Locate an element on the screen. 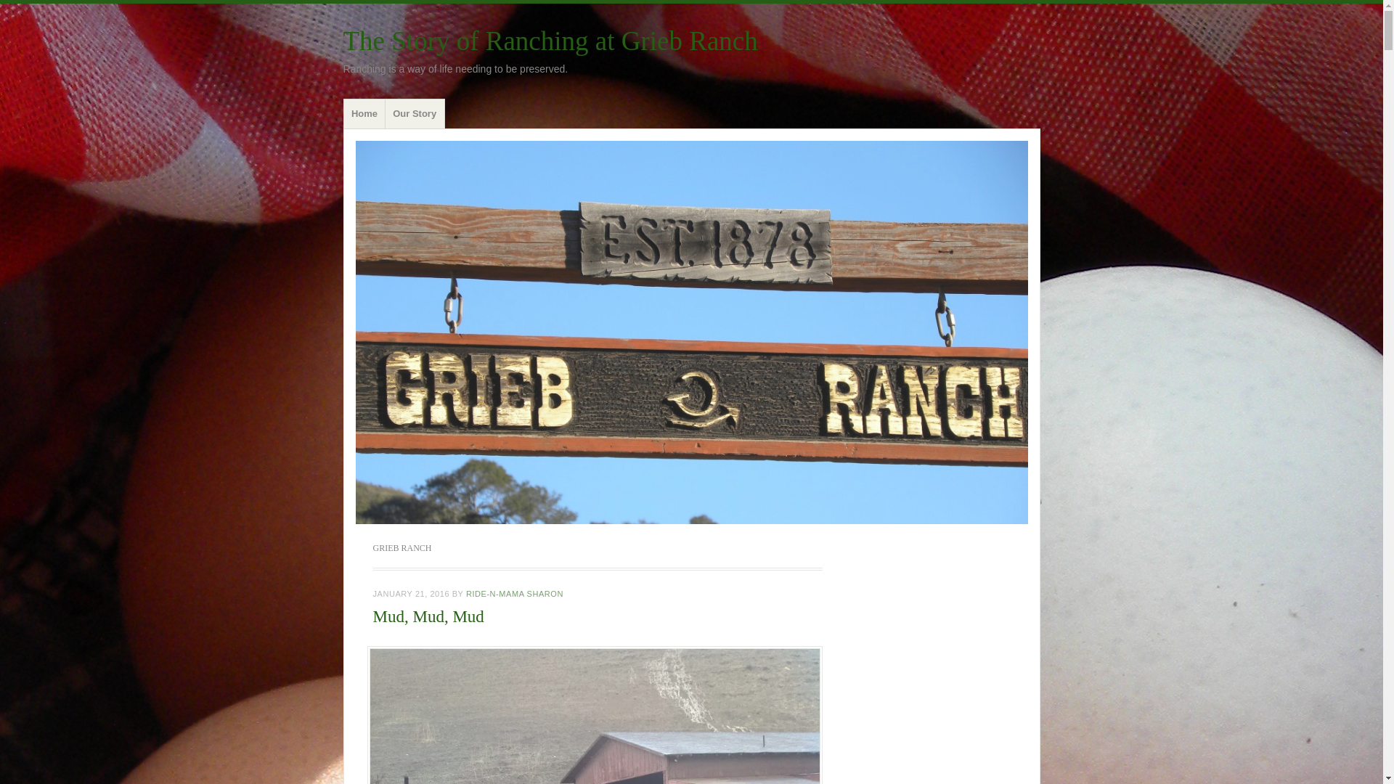 The width and height of the screenshot is (1394, 784). View all posts by ride-n-mama Sharon is located at coordinates (514, 594).